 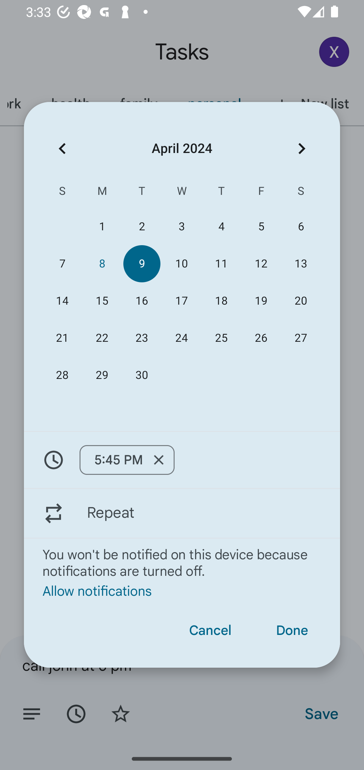 What do you see at coordinates (221, 263) in the screenshot?
I see `11 11 April 2024` at bounding box center [221, 263].